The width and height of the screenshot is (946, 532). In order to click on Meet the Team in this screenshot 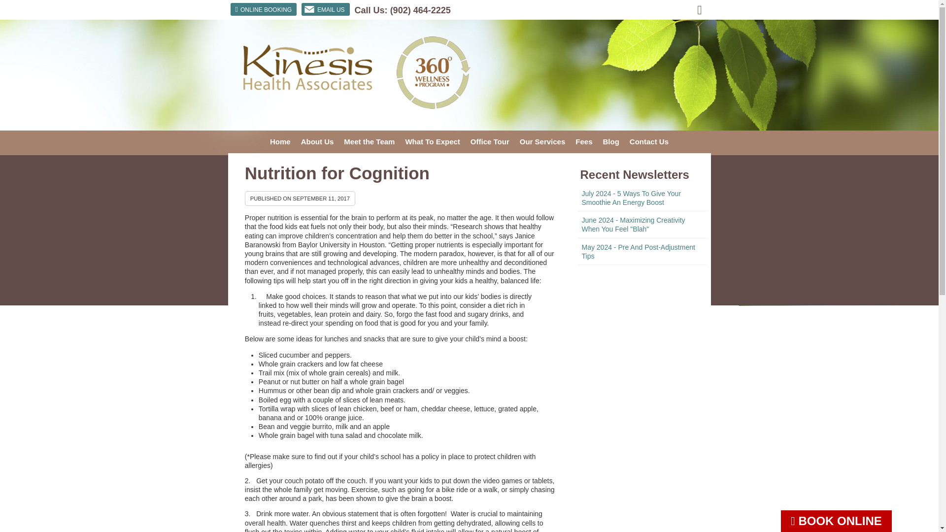, I will do `click(370, 142)`.